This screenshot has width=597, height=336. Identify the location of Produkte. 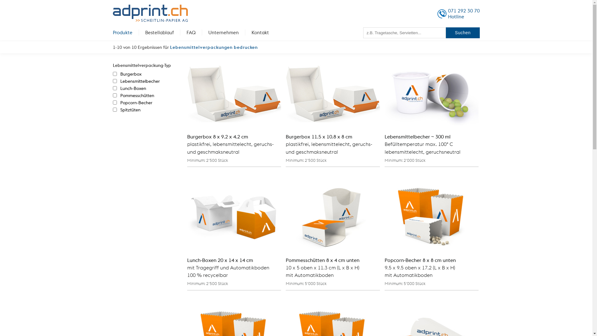
(126, 32).